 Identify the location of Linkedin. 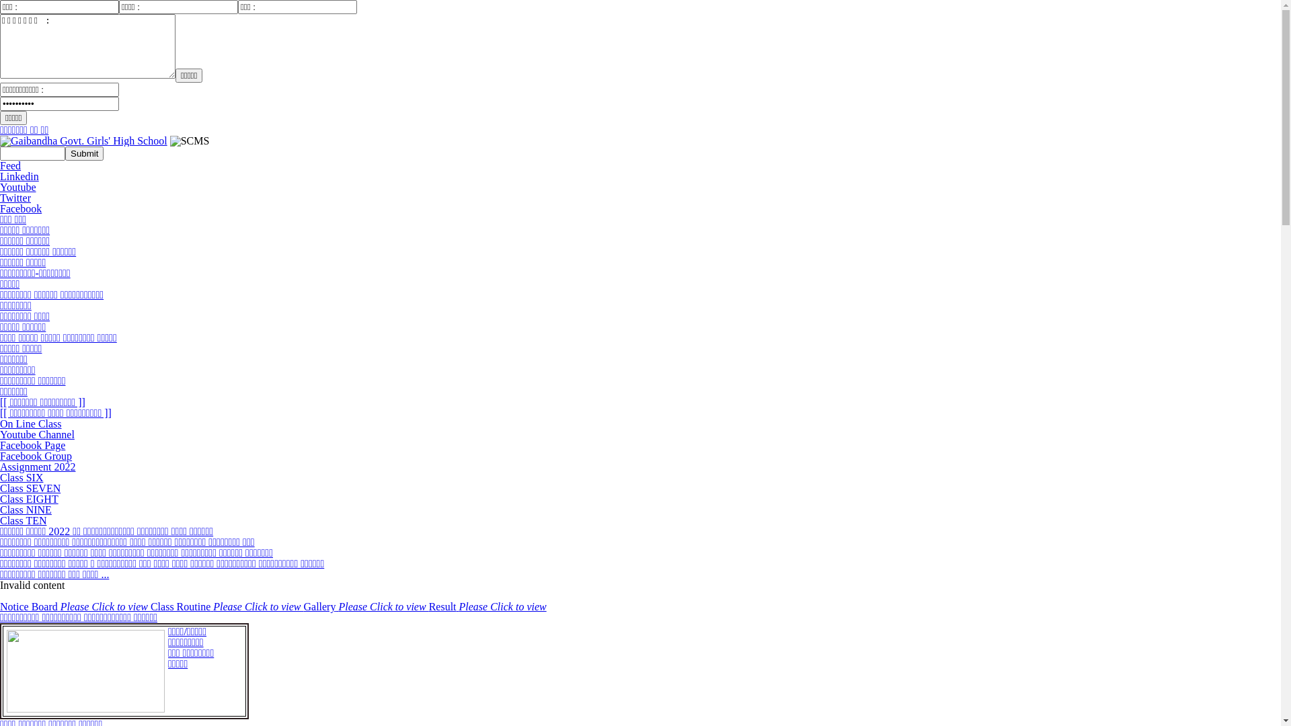
(19, 176).